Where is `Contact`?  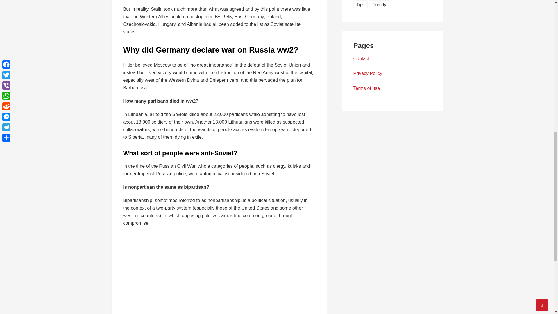 Contact is located at coordinates (361, 58).